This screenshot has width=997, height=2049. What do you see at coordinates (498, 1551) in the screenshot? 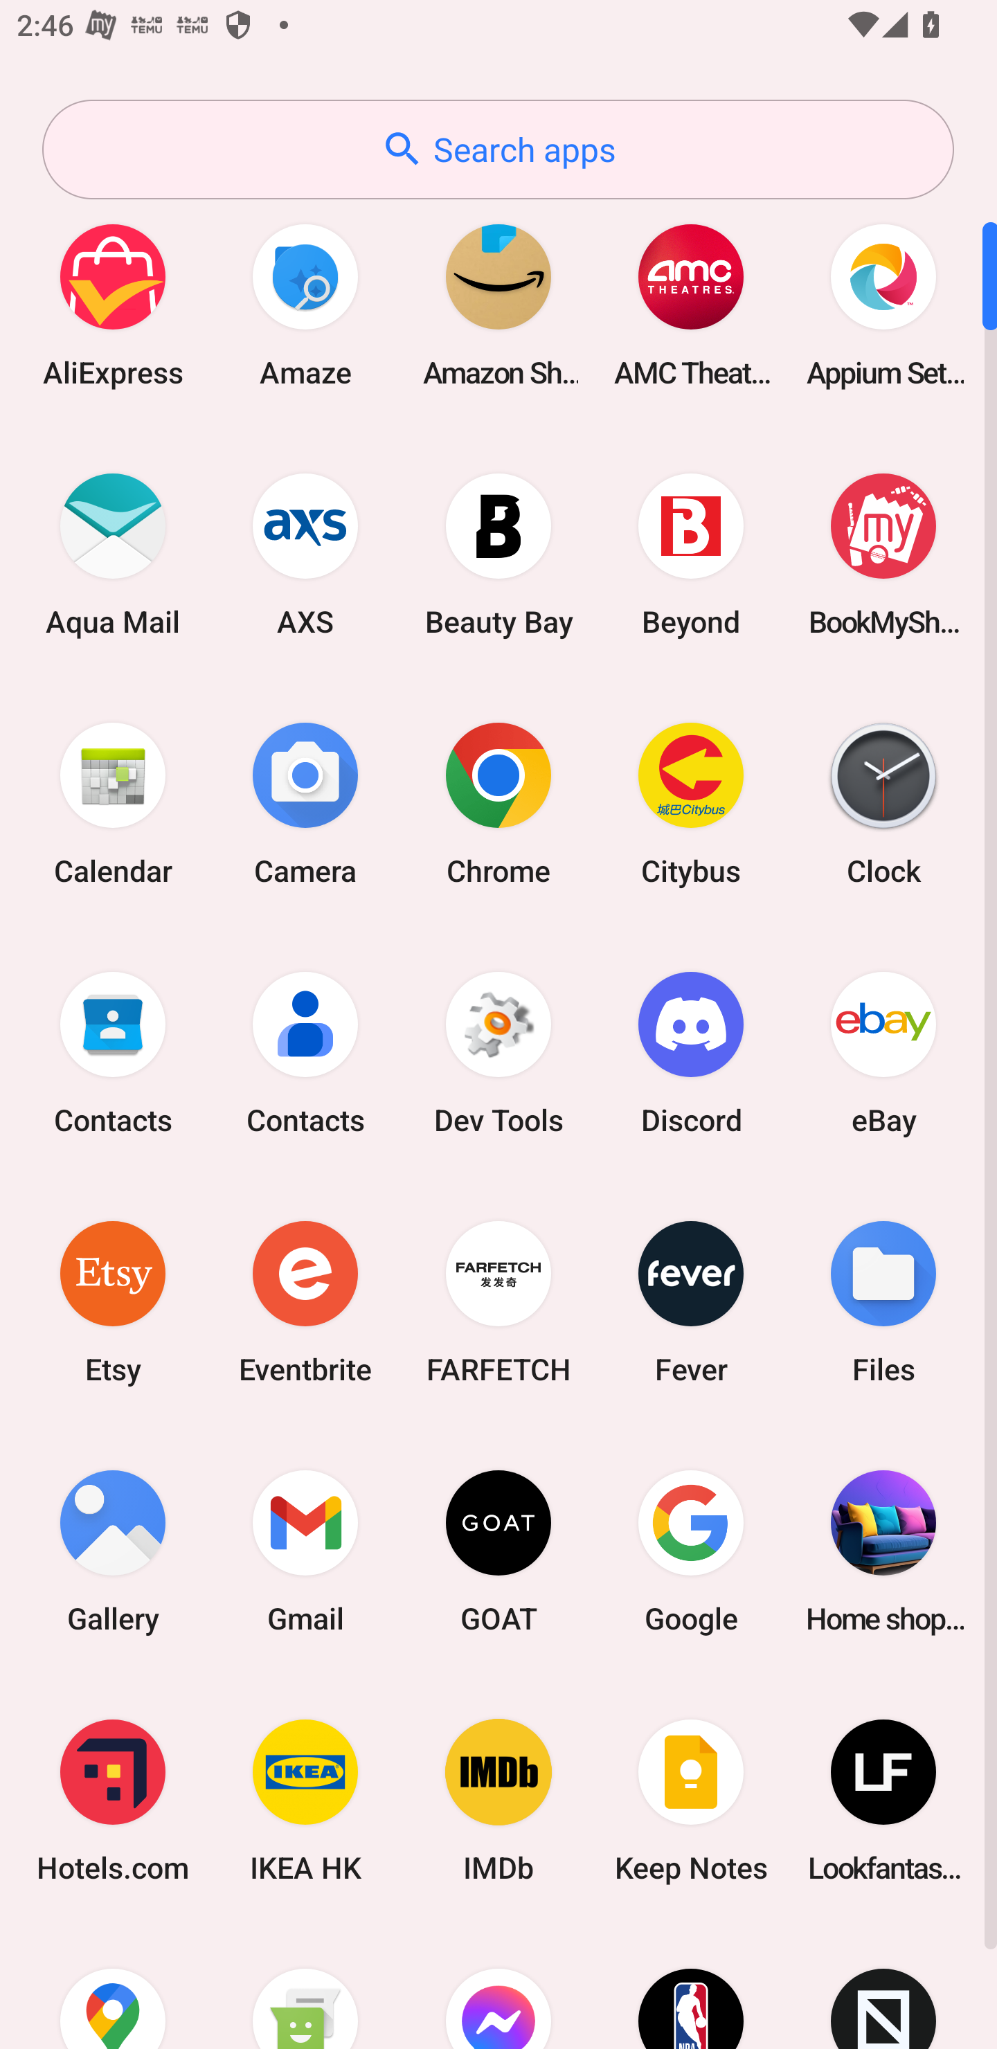
I see `GOAT` at bounding box center [498, 1551].